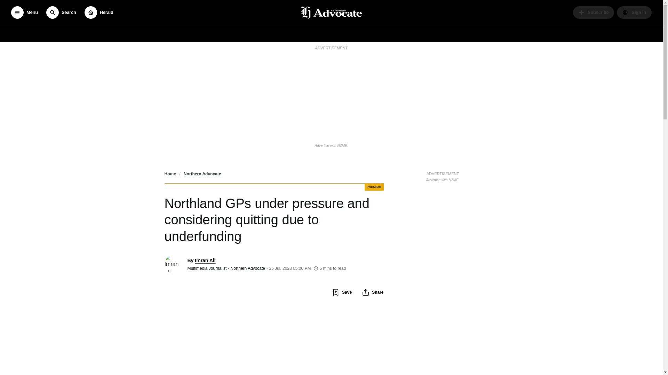 This screenshot has height=375, width=668. I want to click on Search, so click(61, 12).